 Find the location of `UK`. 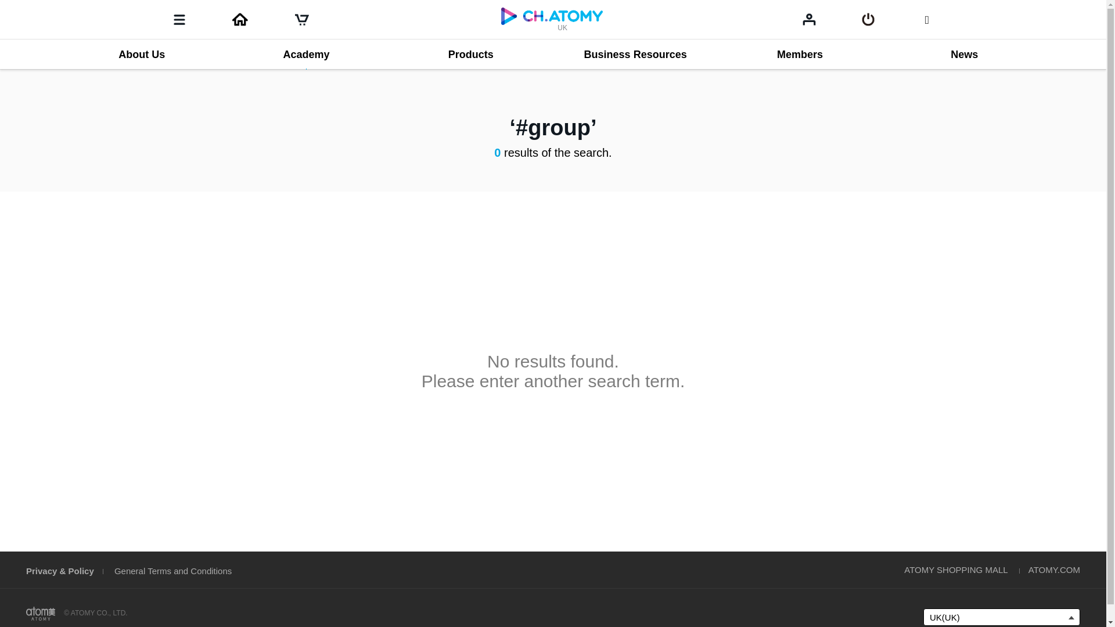

UK is located at coordinates (552, 19).